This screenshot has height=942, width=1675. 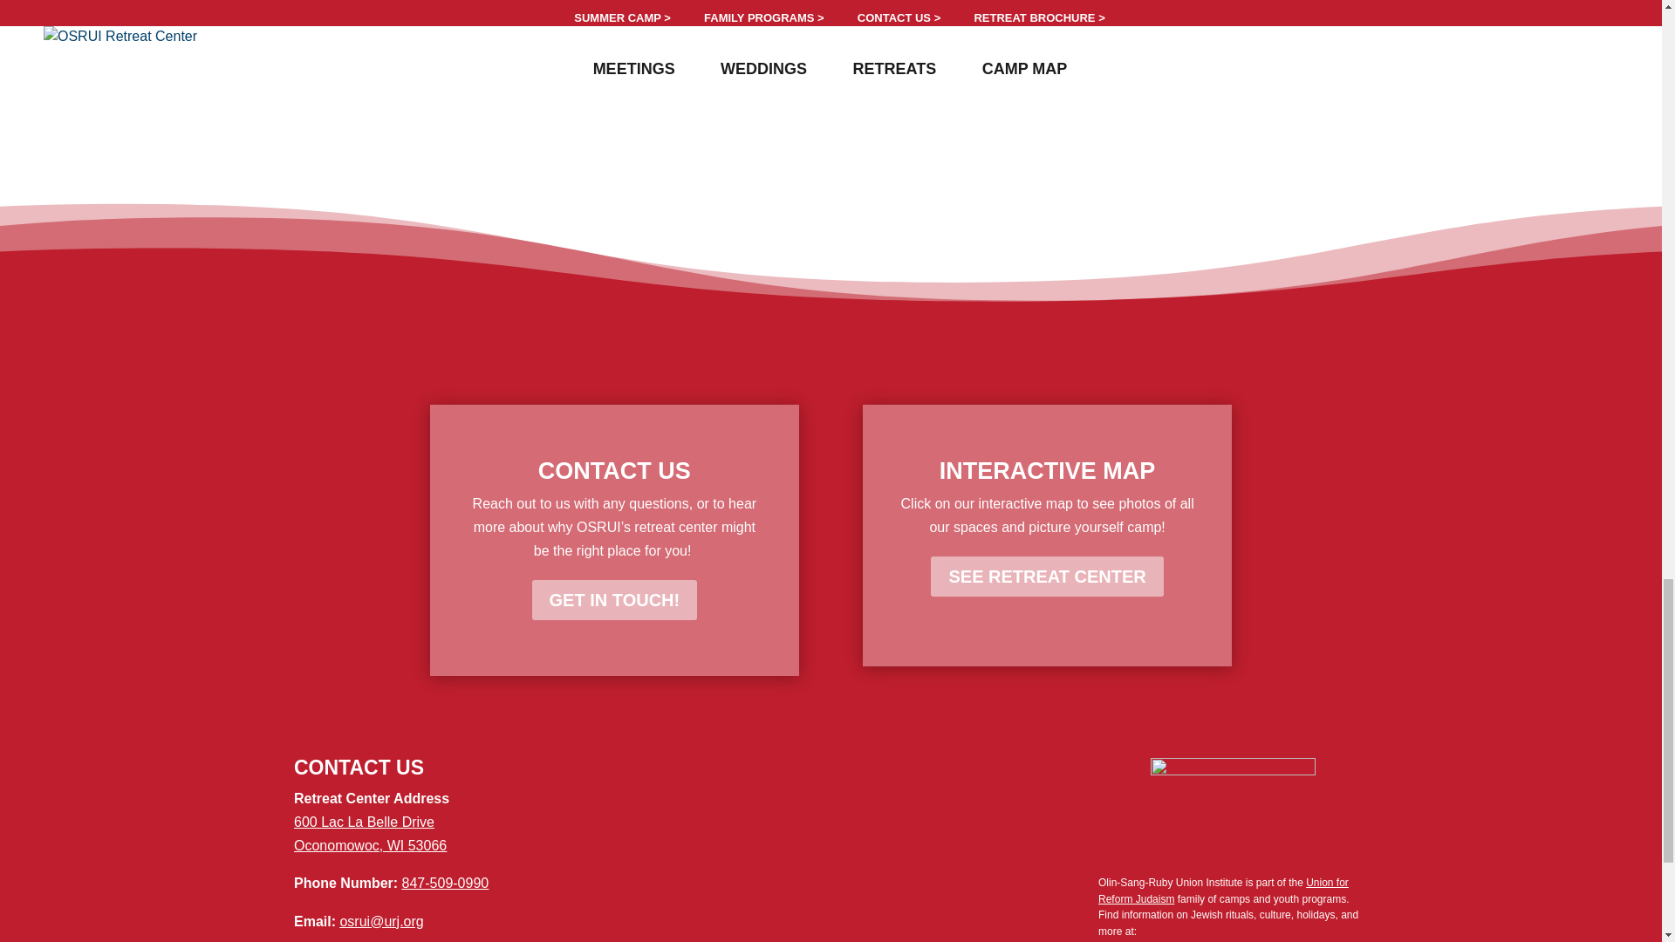 What do you see at coordinates (370, 846) in the screenshot?
I see `Oconomowoc, WI 53066` at bounding box center [370, 846].